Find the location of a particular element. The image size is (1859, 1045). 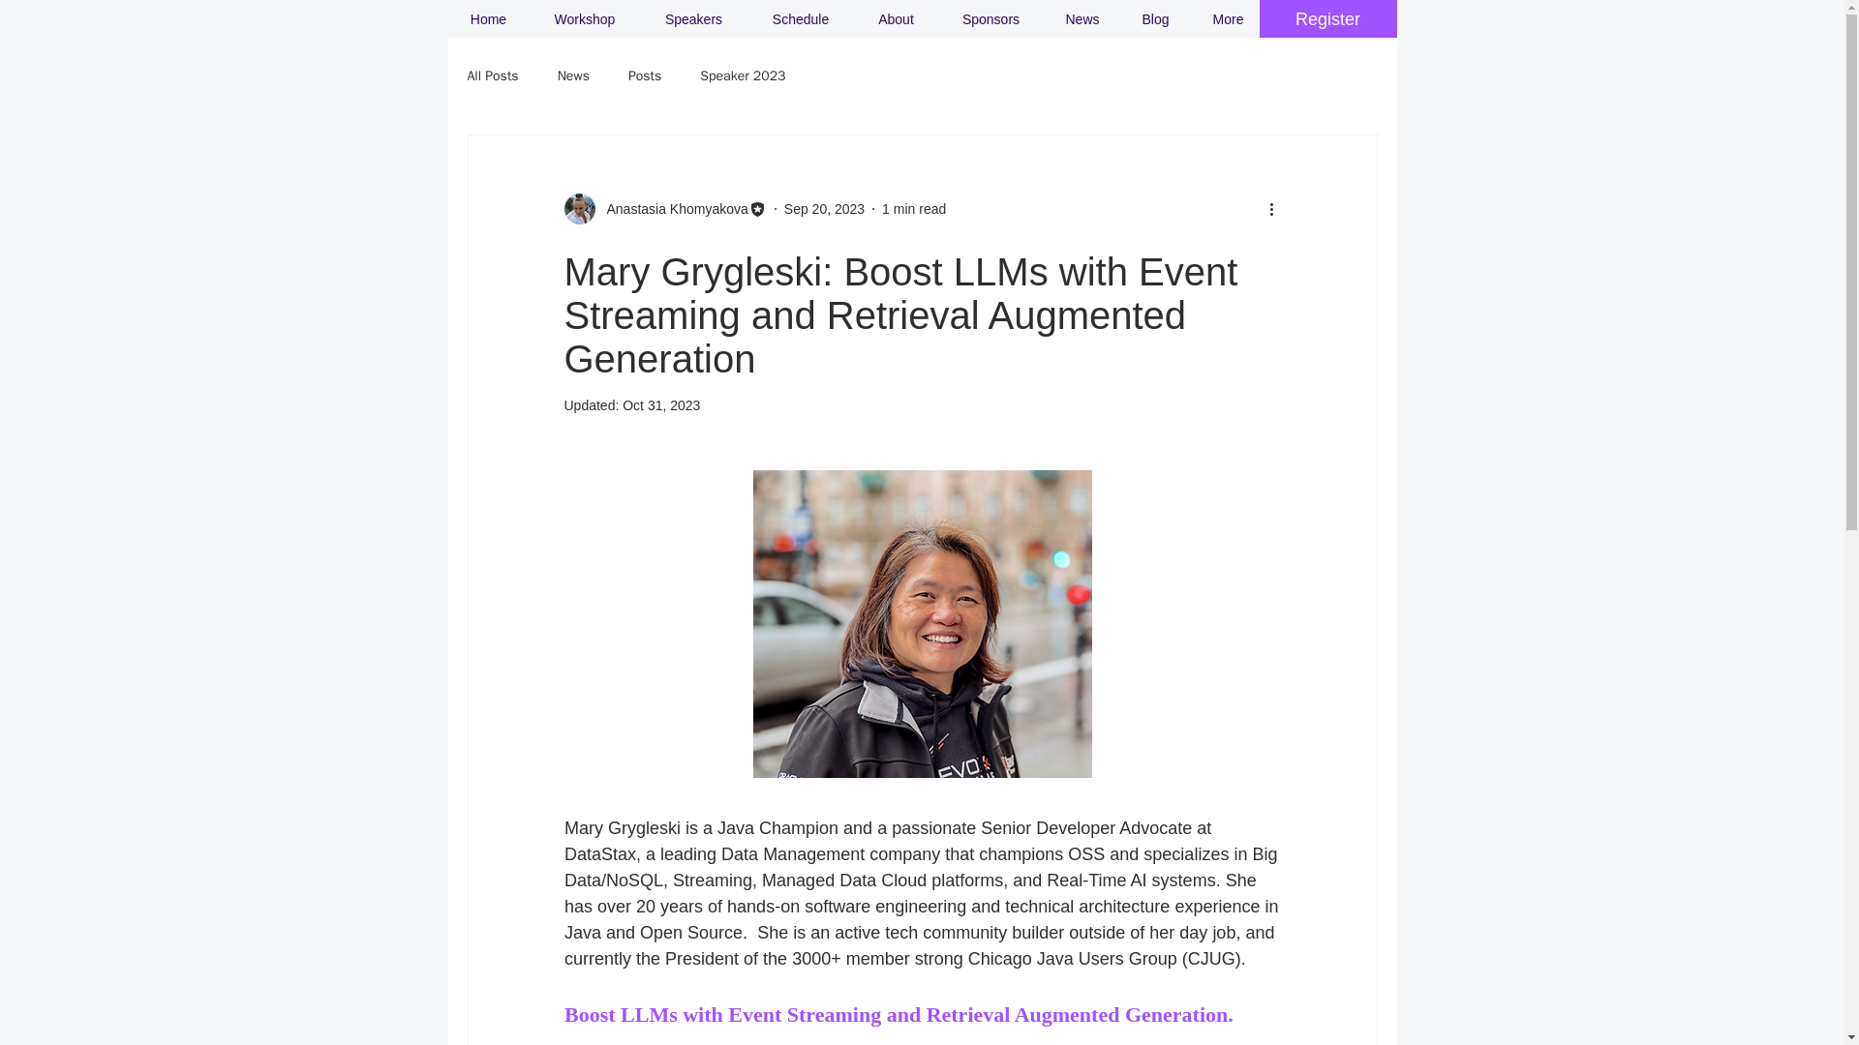

Register is located at coordinates (1326, 19).